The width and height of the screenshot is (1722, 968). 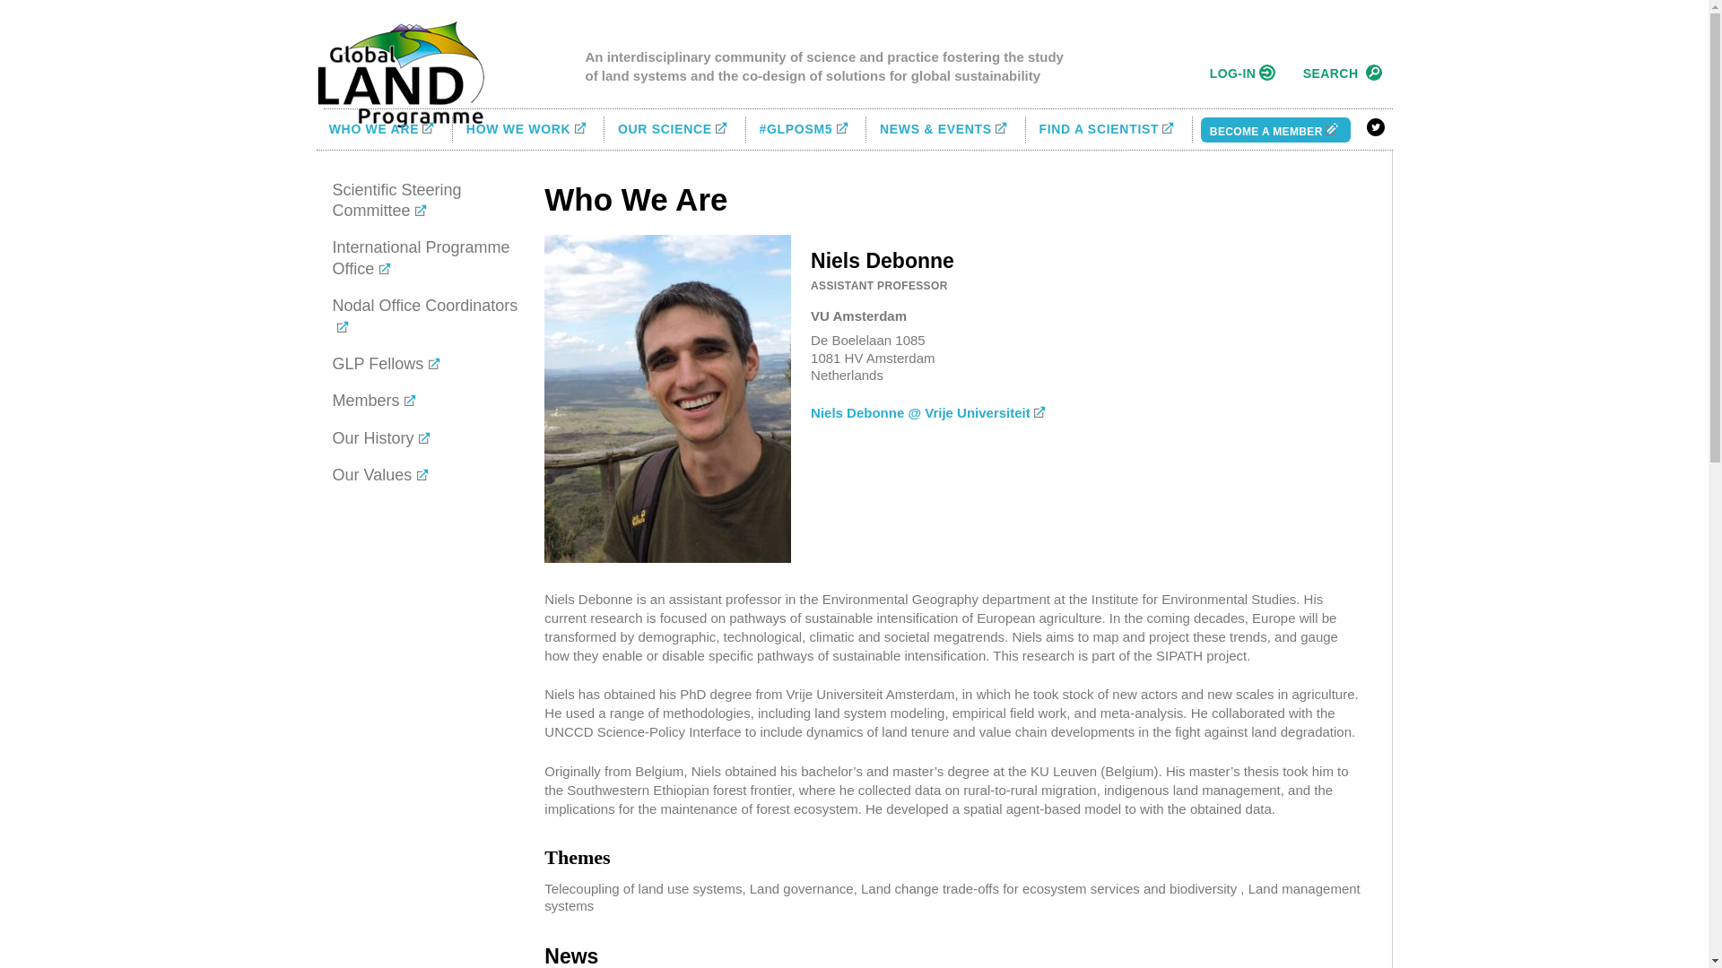 I want to click on FIND A SCIENTIST, so click(x=1109, y=129).